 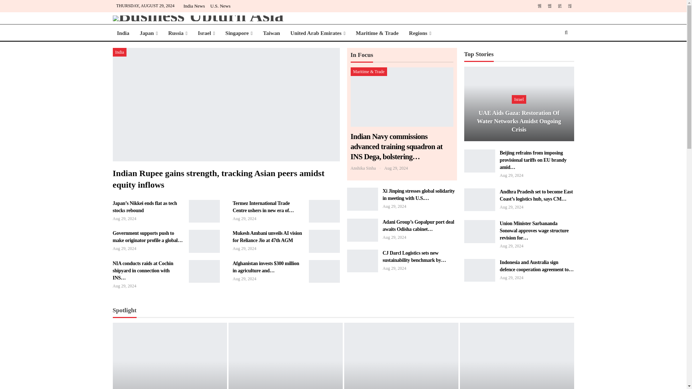 What do you see at coordinates (194, 6) in the screenshot?
I see `India News` at bounding box center [194, 6].